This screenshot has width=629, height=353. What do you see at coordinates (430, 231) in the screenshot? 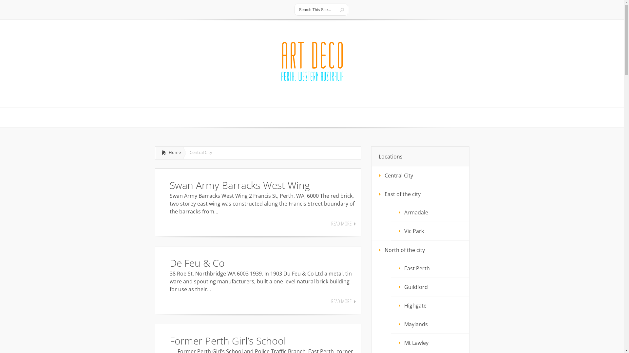
I see `Vic Park` at bounding box center [430, 231].